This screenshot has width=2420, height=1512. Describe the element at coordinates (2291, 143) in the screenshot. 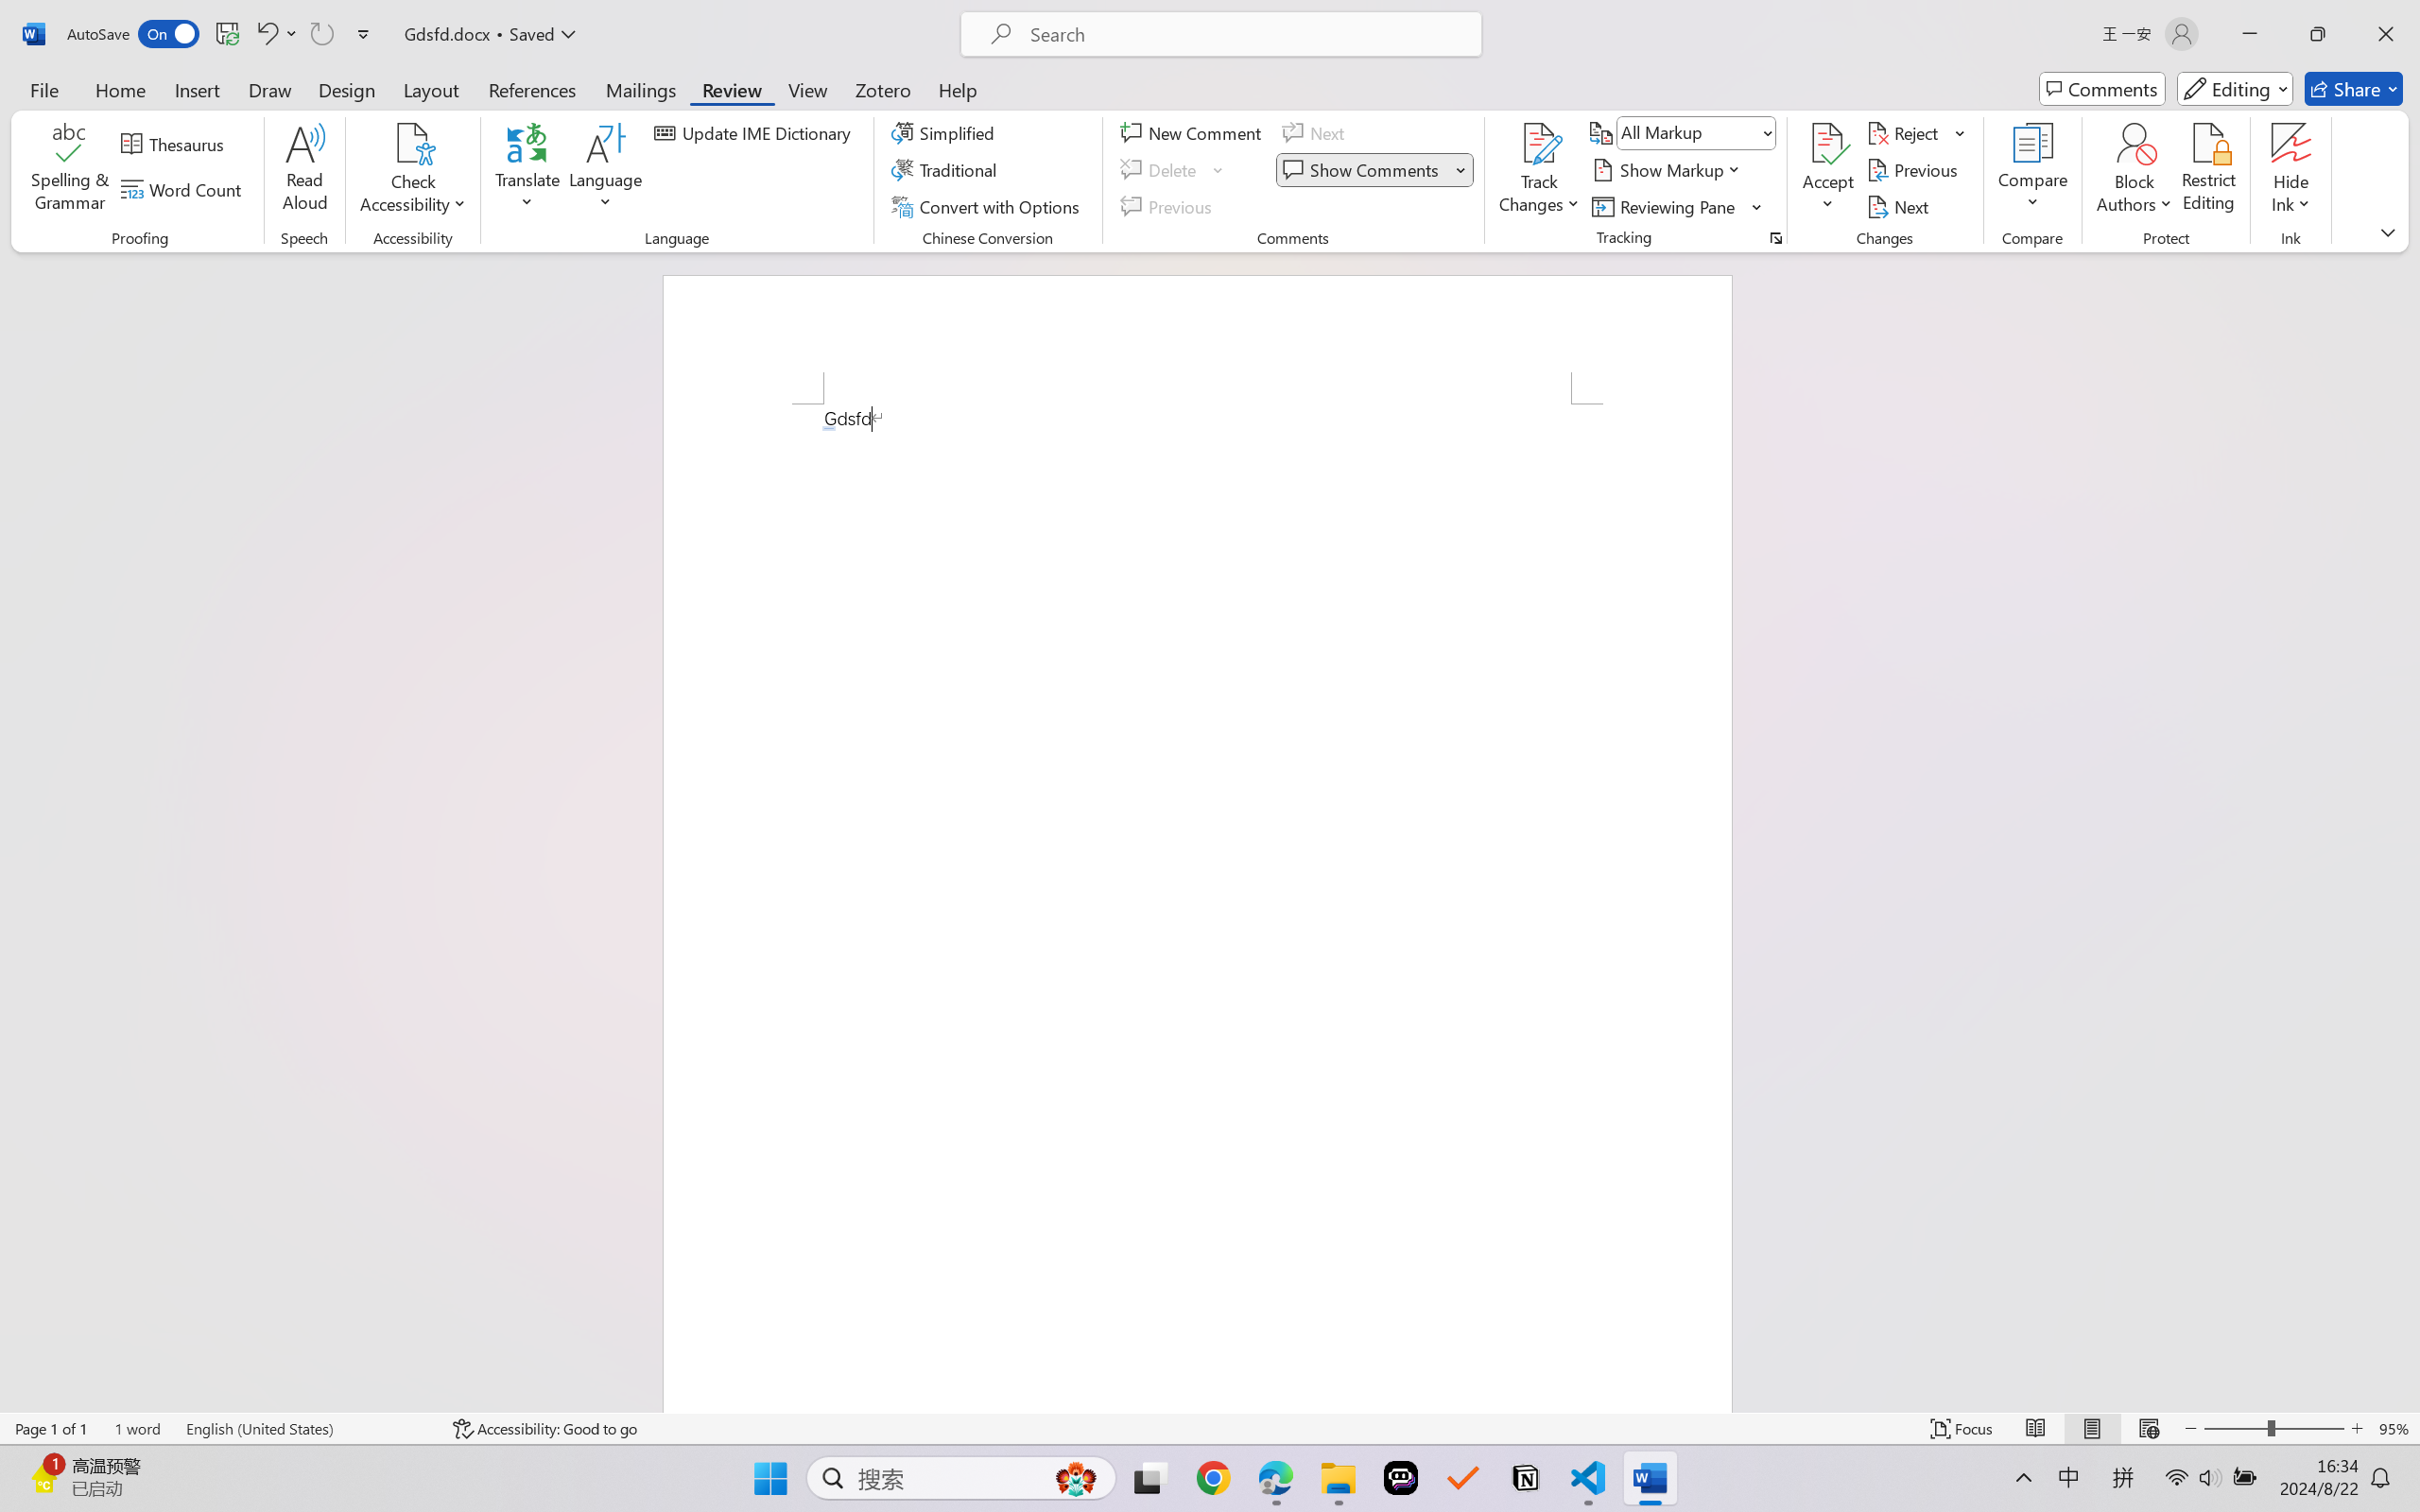

I see `Hide Ink` at that location.